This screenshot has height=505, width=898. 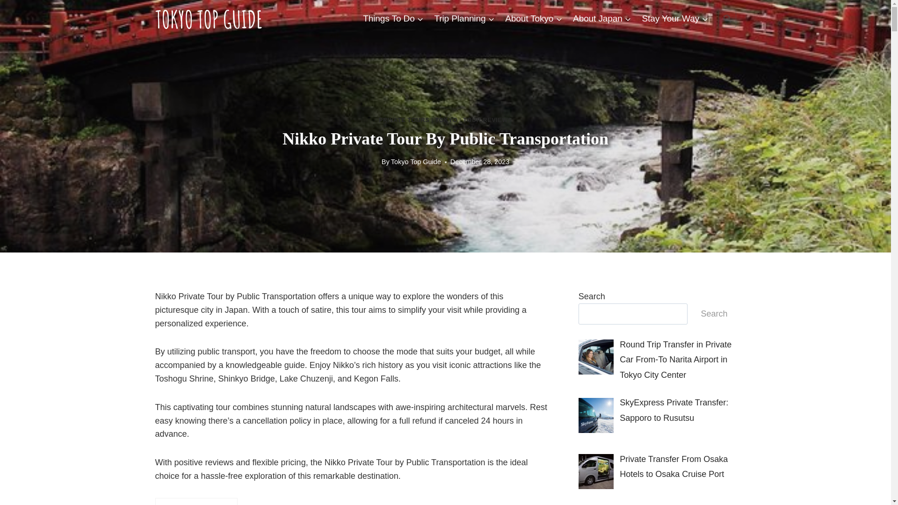 I want to click on About Tokyo, so click(x=534, y=18).